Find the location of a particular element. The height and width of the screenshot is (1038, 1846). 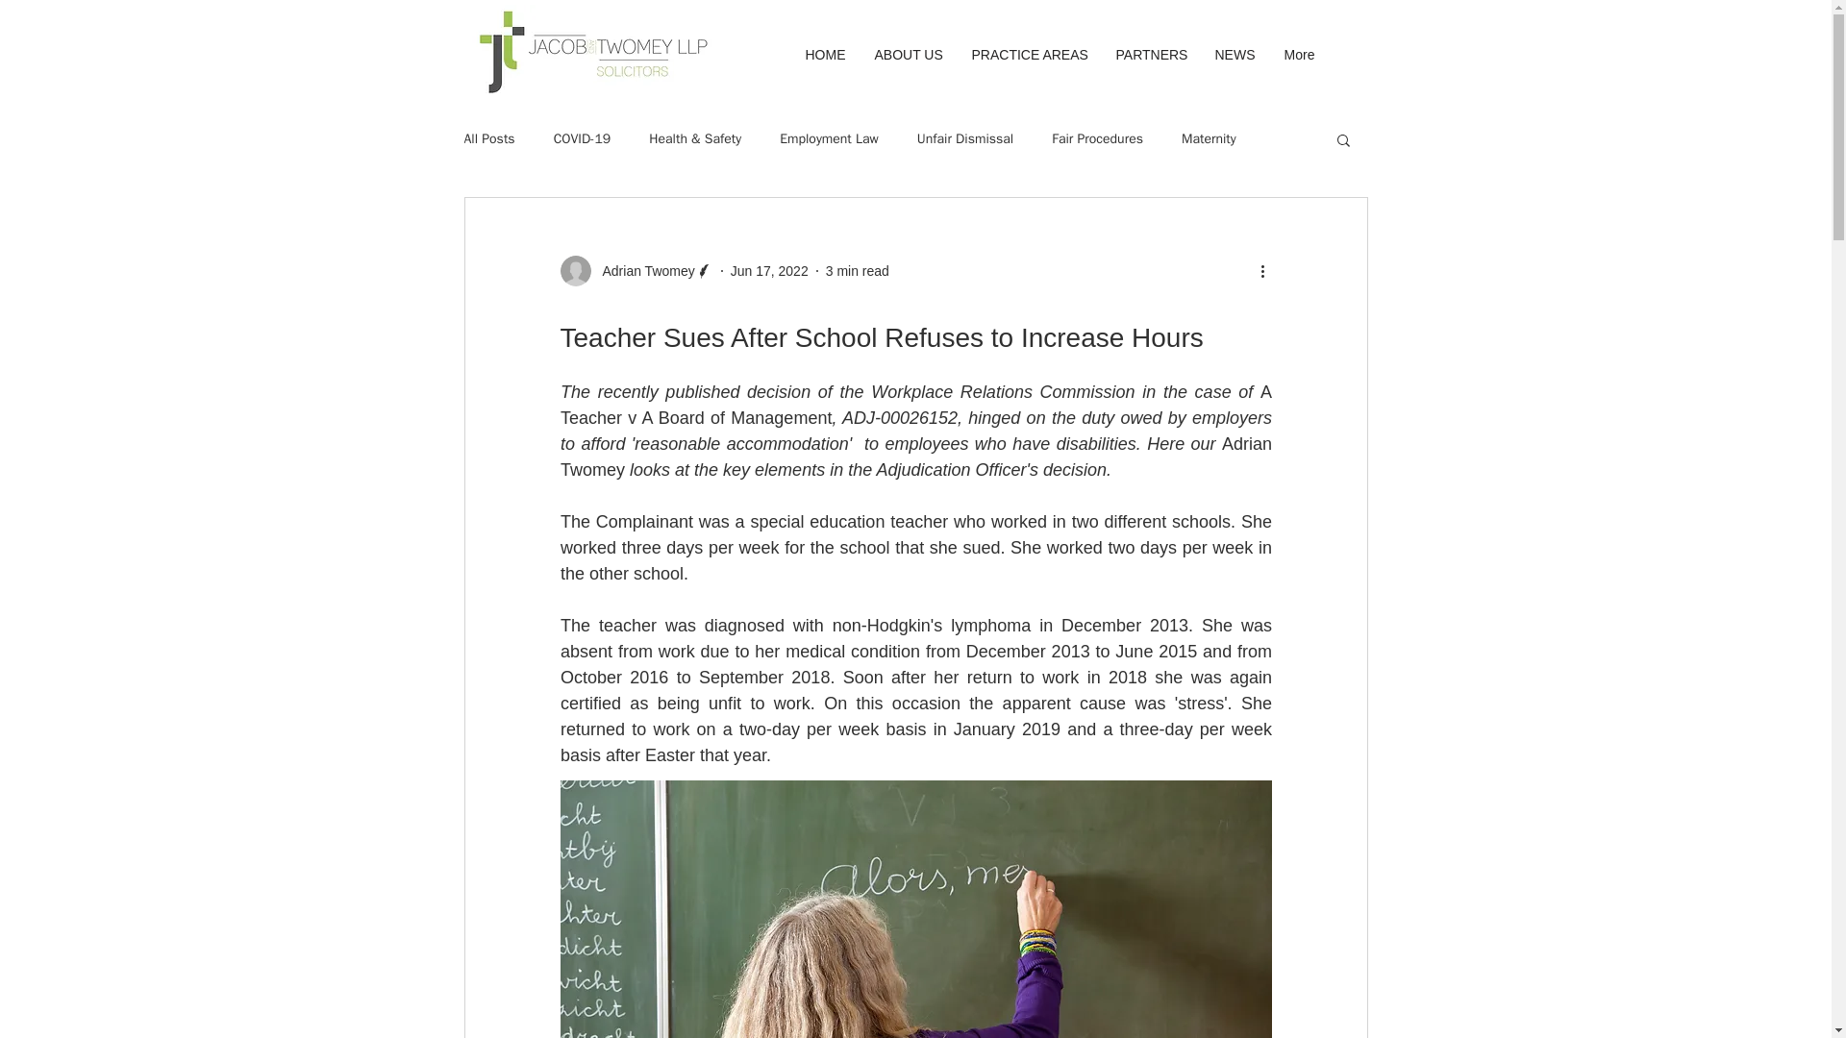

Jacob and Twomey LLP Logo is located at coordinates (590, 52).